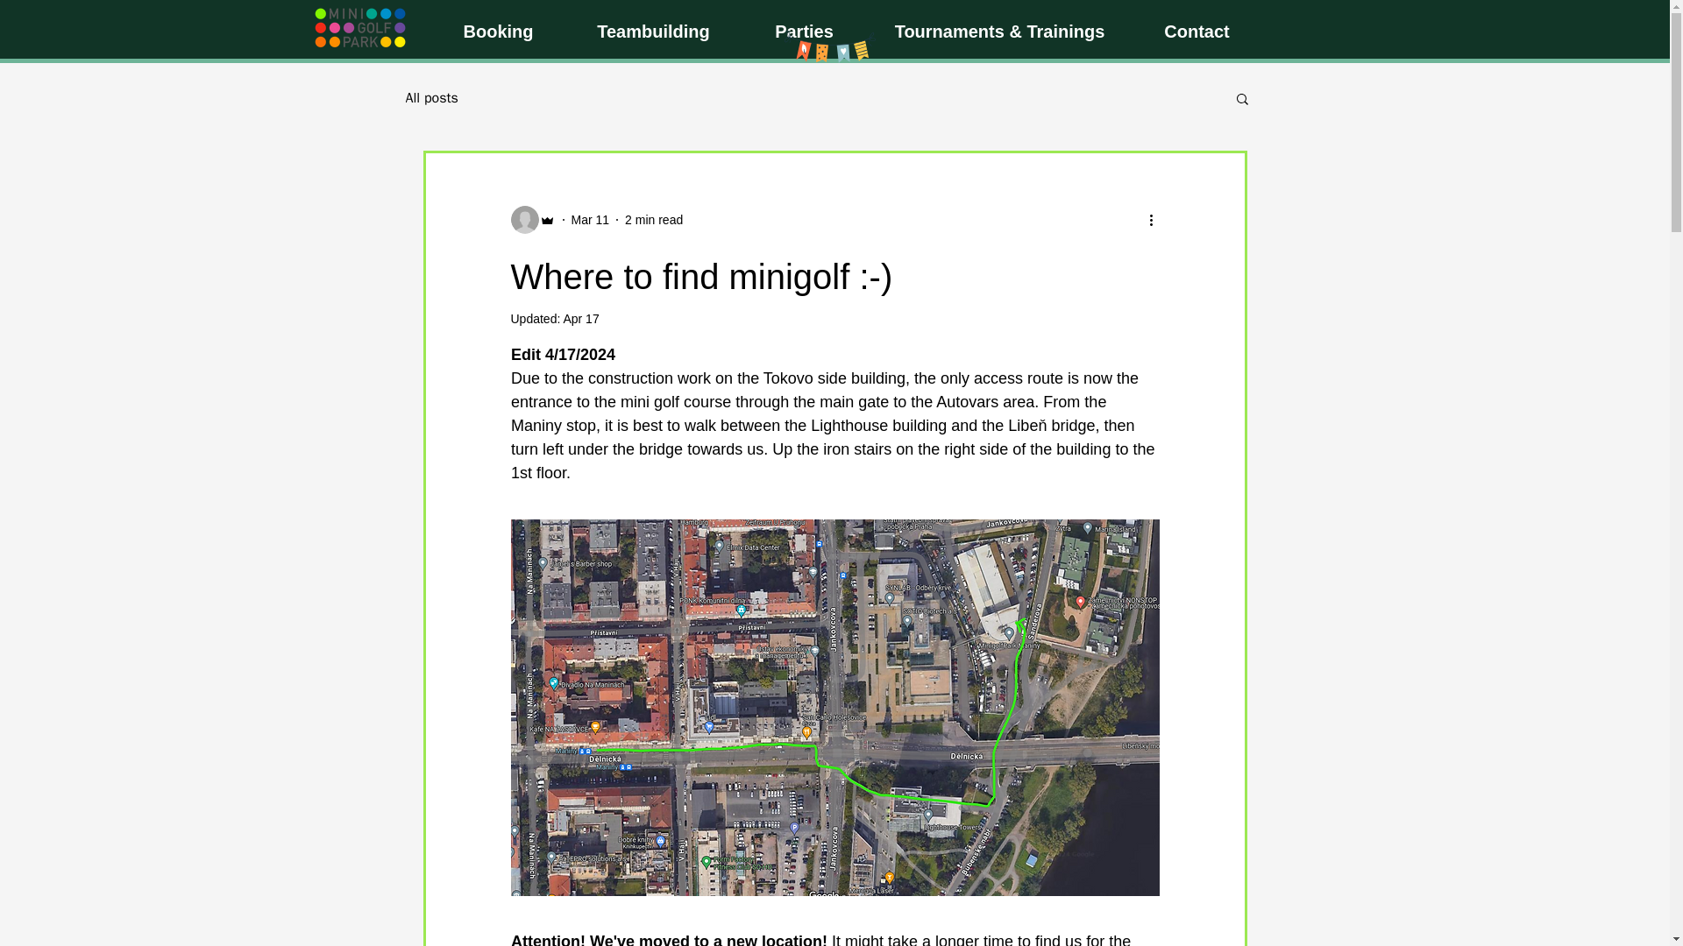 The width and height of the screenshot is (1683, 946). Describe the element at coordinates (591, 219) in the screenshot. I see `Mar 11` at that location.